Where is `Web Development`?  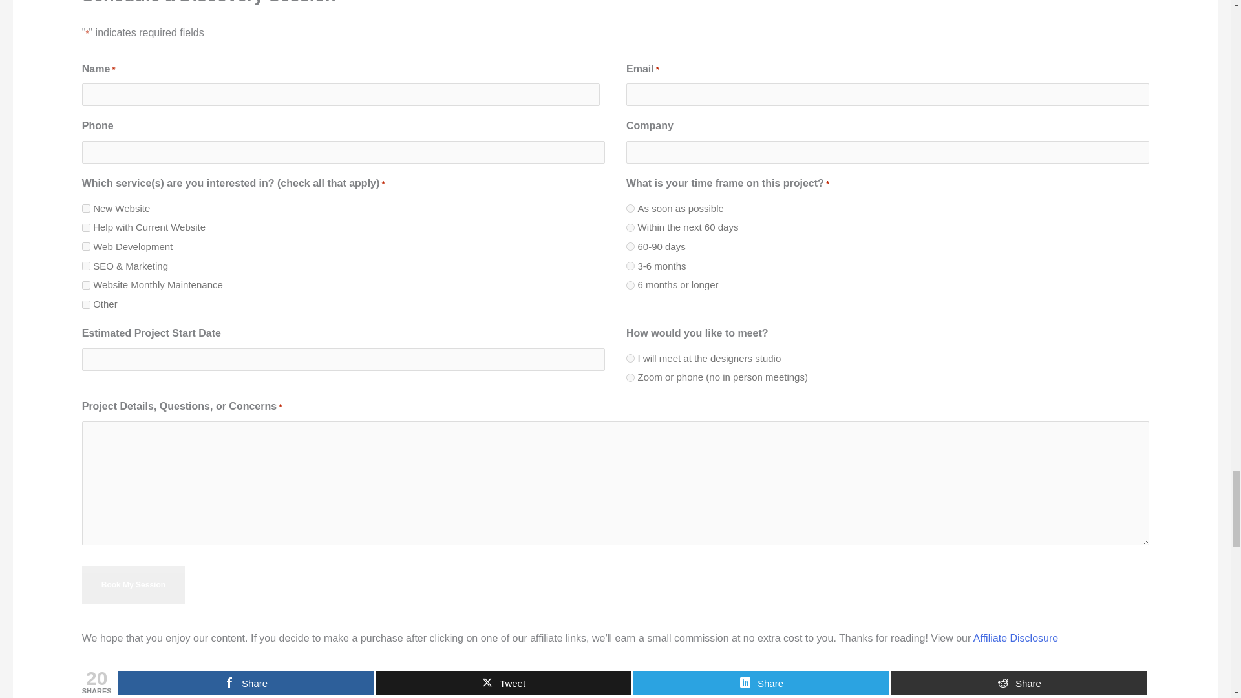 Web Development is located at coordinates (86, 246).